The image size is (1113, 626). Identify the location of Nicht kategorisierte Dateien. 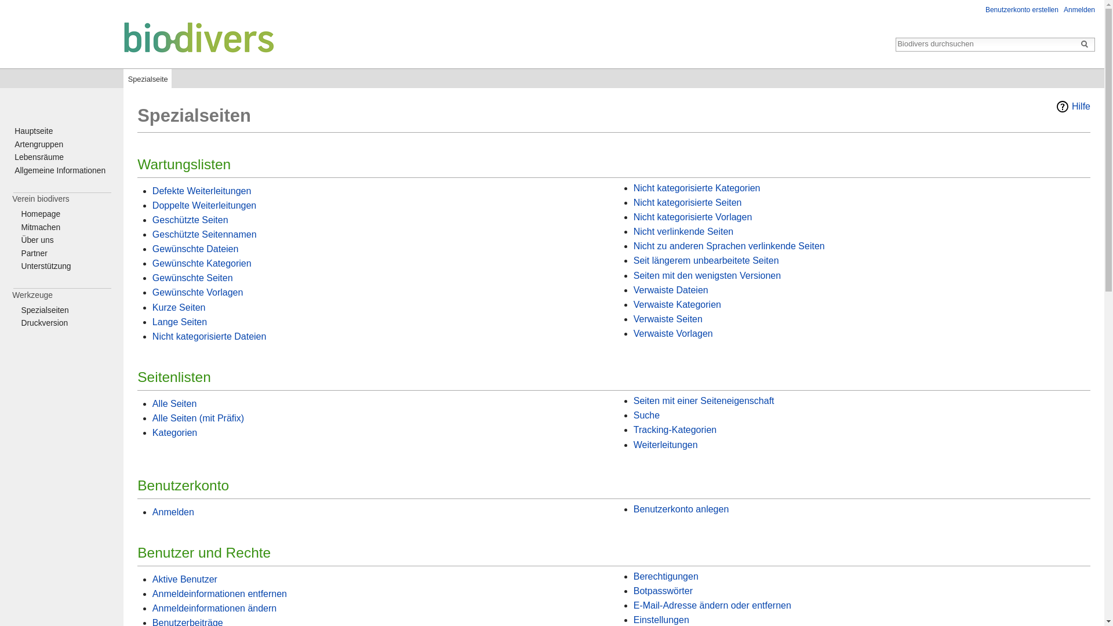
(210, 336).